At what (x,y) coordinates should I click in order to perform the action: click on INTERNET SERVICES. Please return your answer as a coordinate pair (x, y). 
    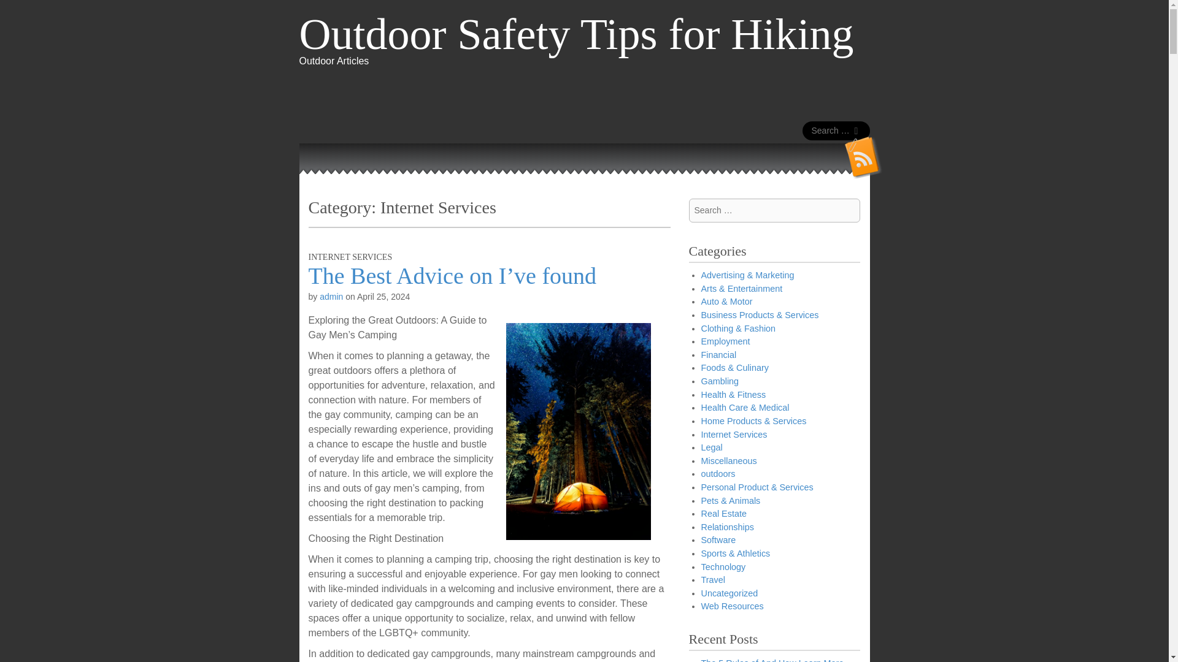
    Looking at the image, I should click on (350, 256).